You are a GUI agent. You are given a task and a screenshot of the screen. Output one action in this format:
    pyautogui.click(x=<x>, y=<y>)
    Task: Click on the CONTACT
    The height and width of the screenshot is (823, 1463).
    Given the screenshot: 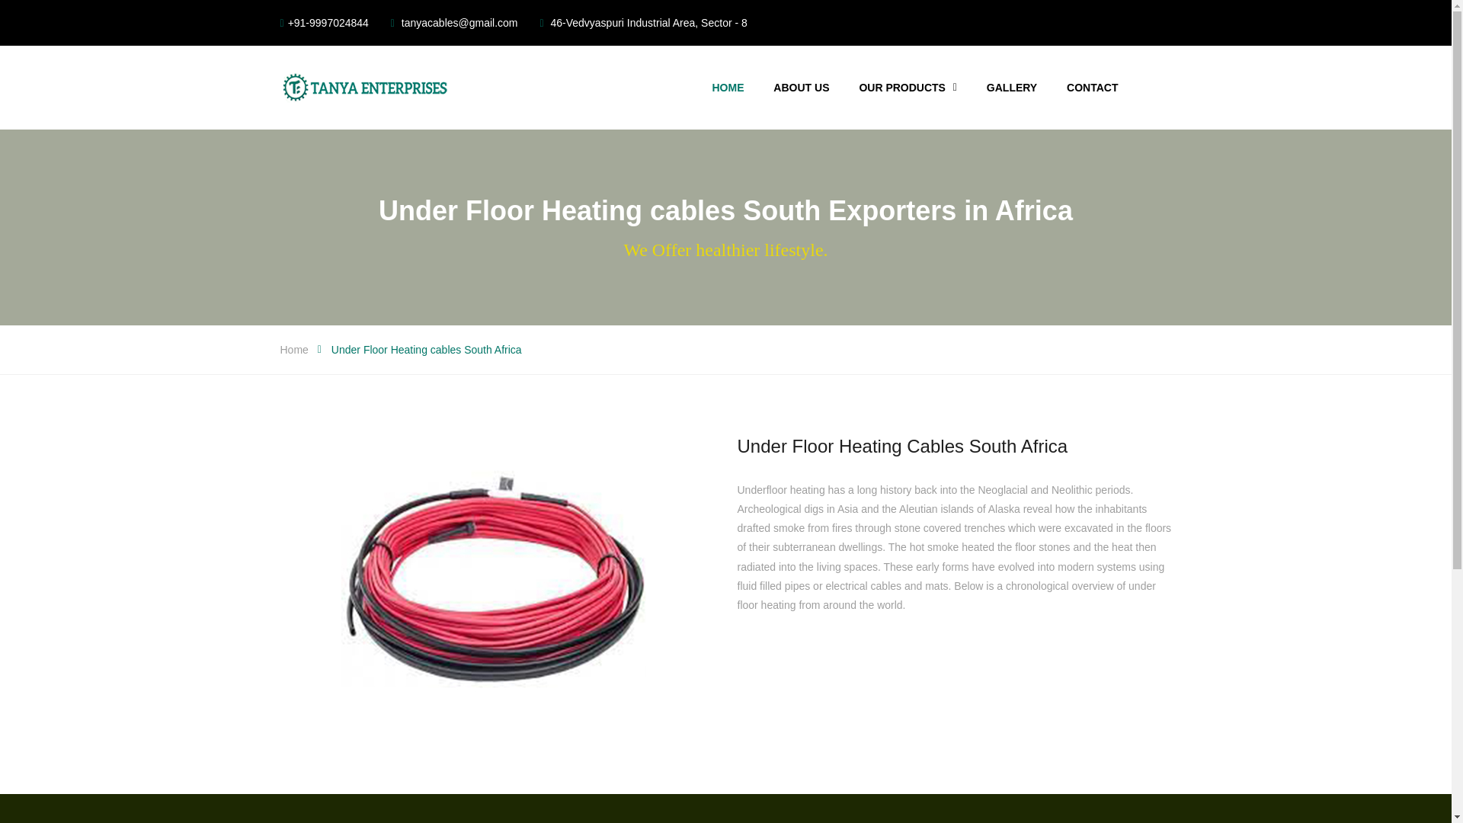 What is the action you would take?
    pyautogui.click(x=1091, y=88)
    